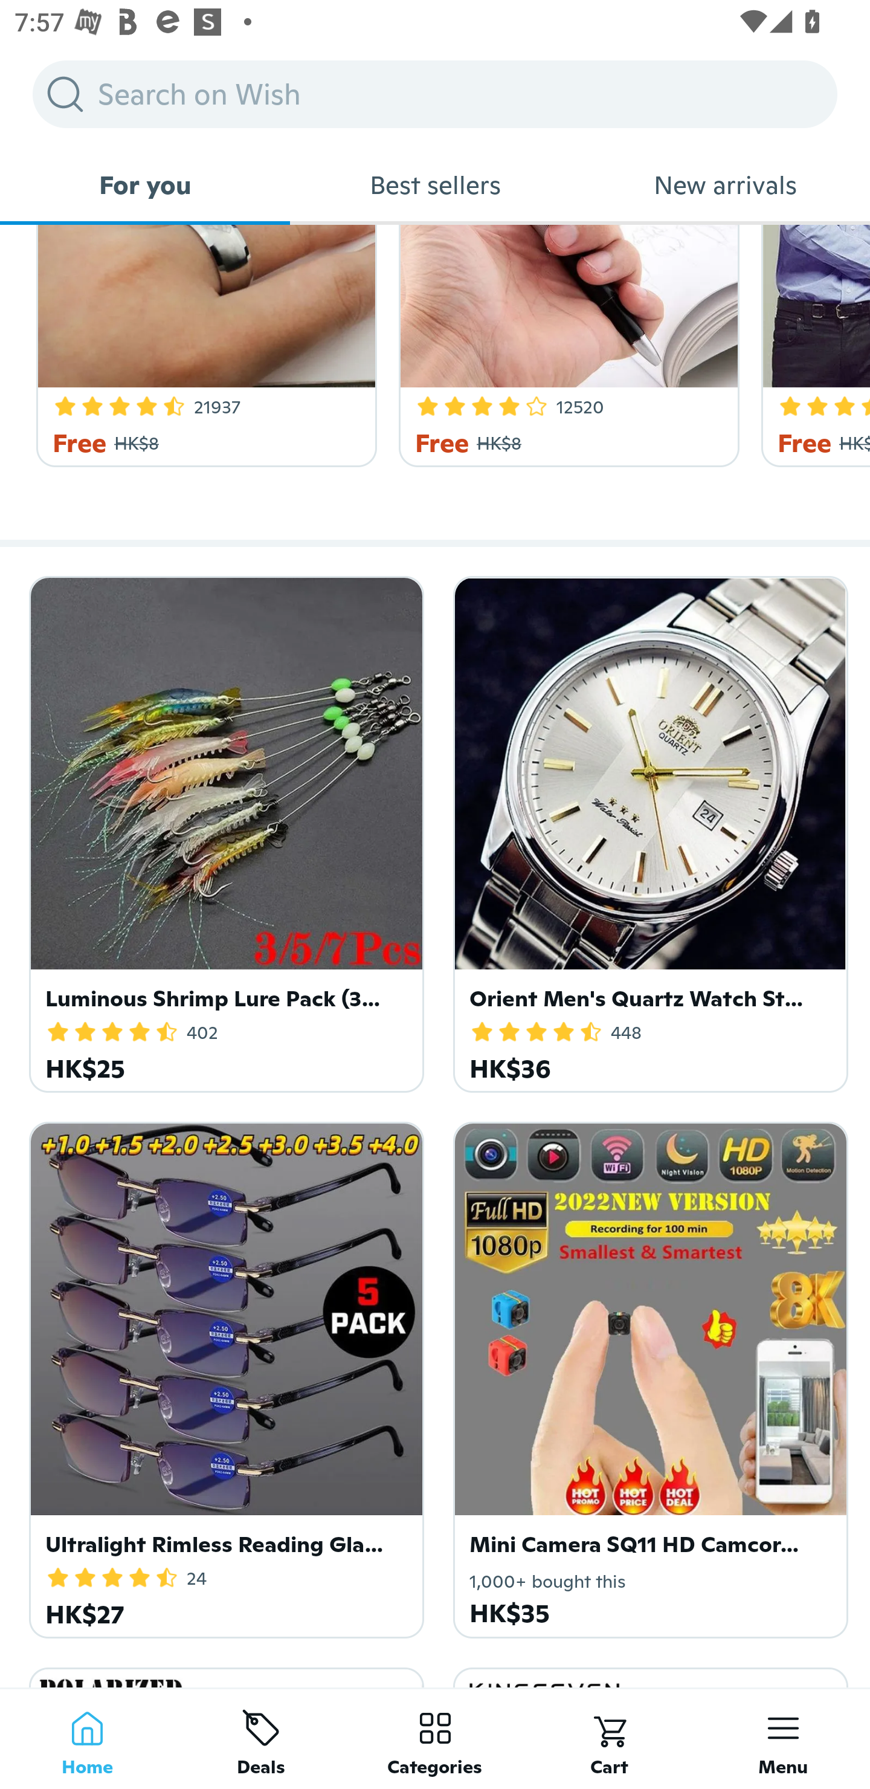 Image resolution: width=870 pixels, height=1789 pixels. I want to click on 3.9 Star Rating 12520 Free HK$8, so click(565, 346).